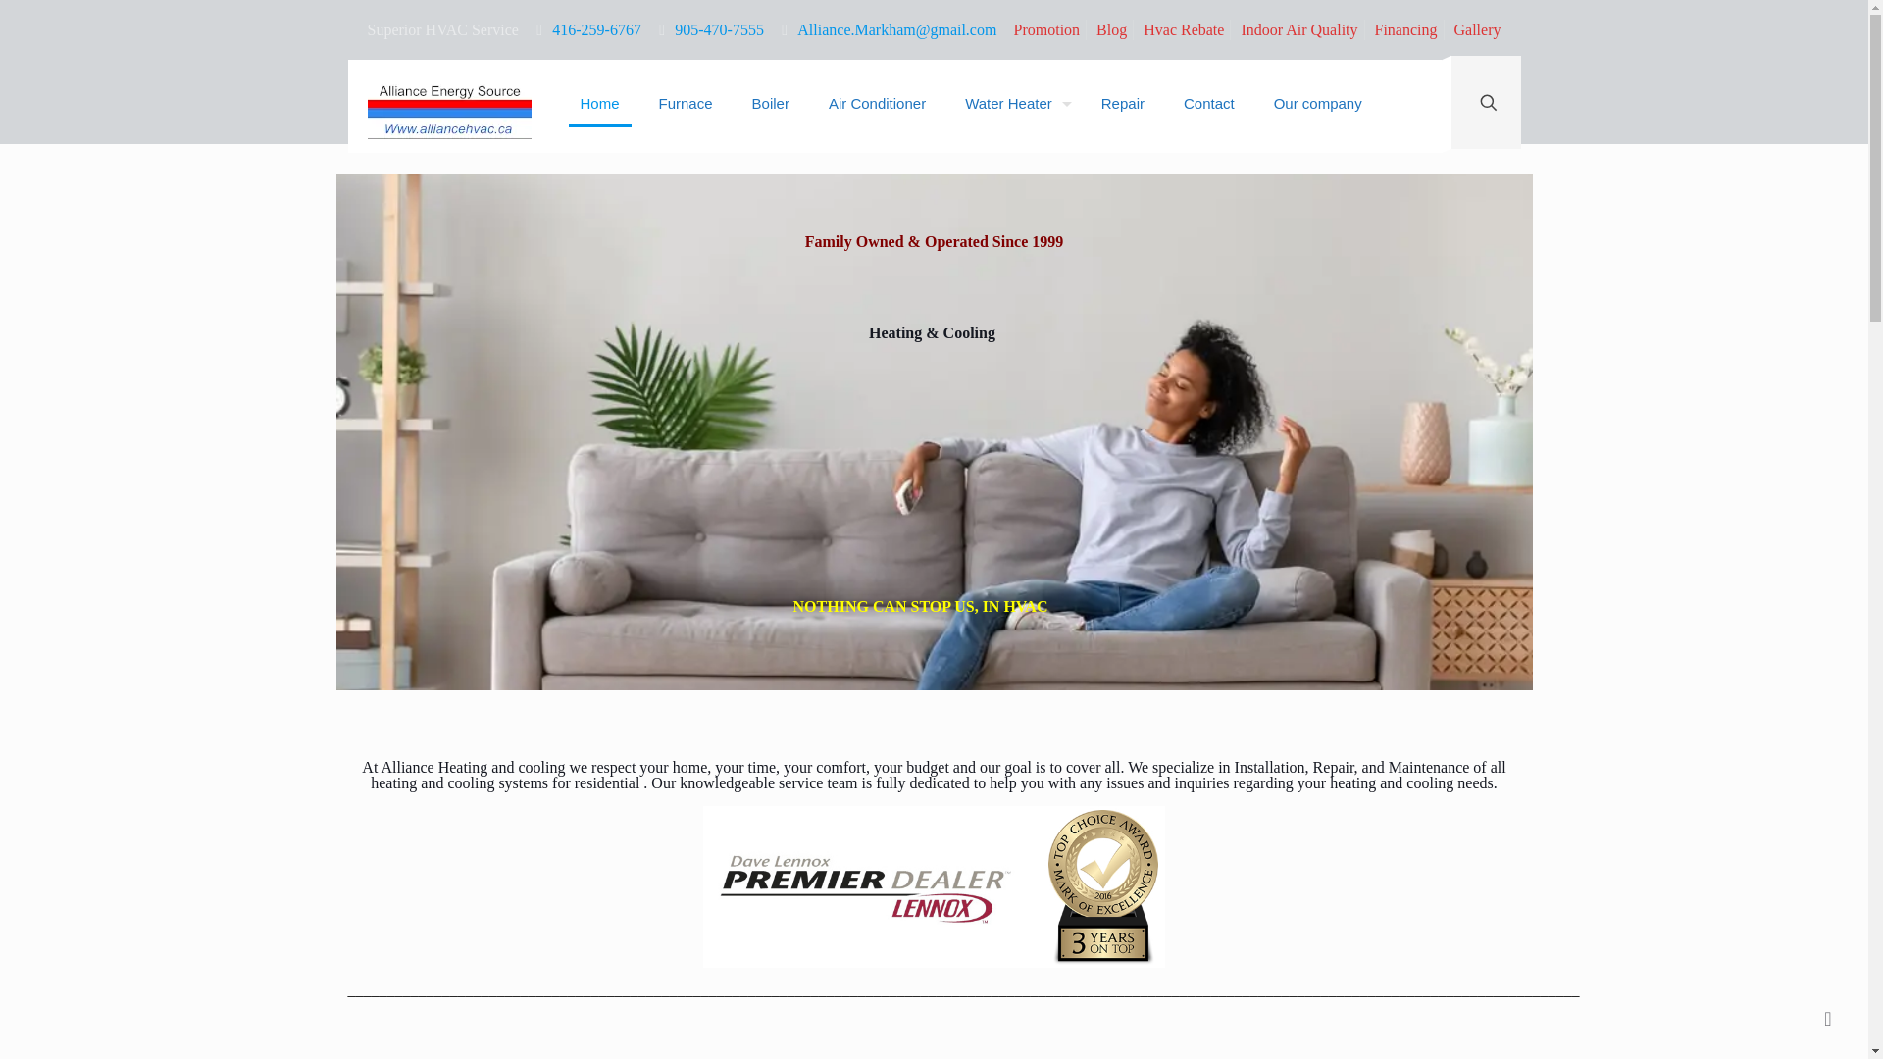 This screenshot has width=1883, height=1059. Describe the element at coordinates (596, 29) in the screenshot. I see `416-259-6767` at that location.